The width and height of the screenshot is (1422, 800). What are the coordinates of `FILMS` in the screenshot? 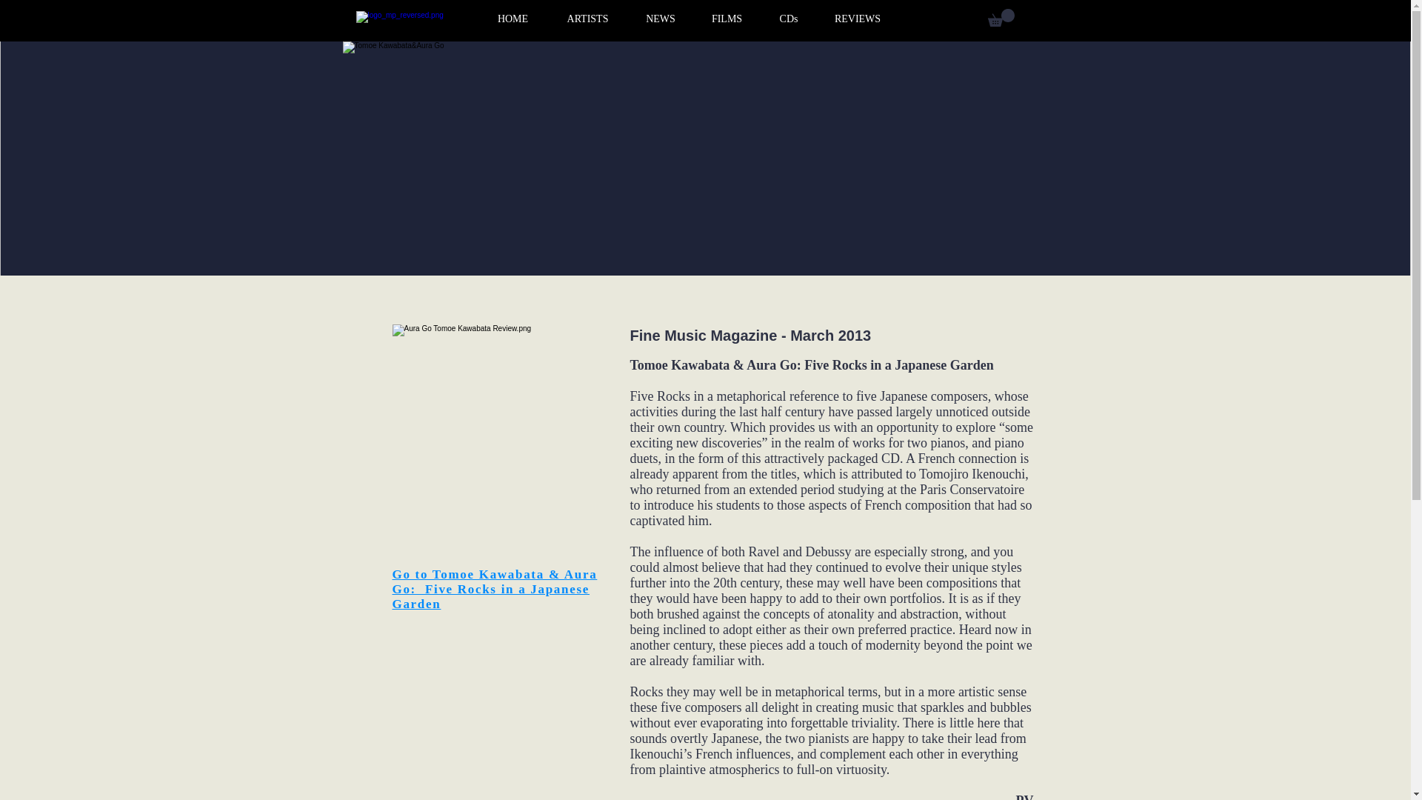 It's located at (726, 19).